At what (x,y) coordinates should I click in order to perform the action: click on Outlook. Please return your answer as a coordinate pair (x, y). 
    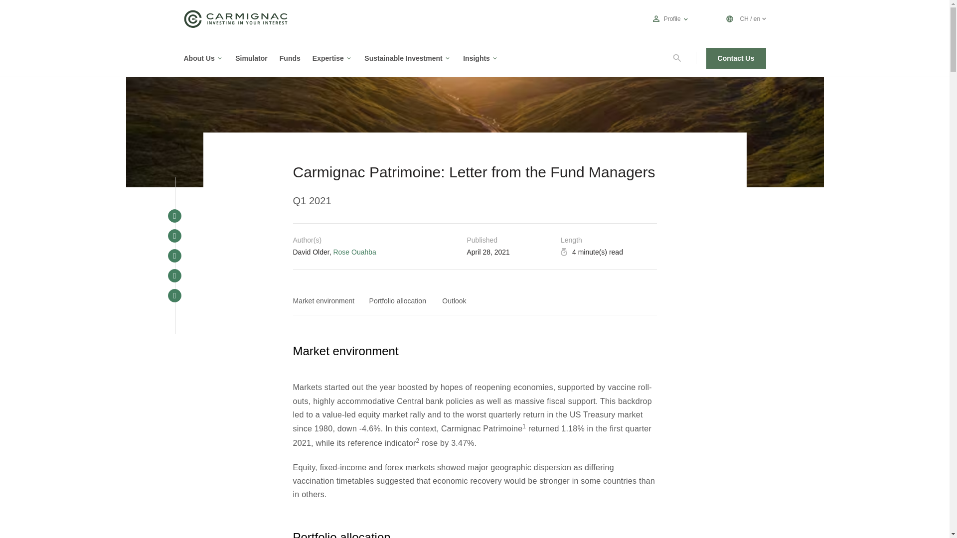
    Looking at the image, I should click on (456, 301).